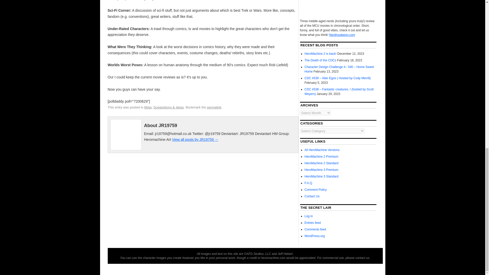  I want to click on permalink, so click(214, 107).